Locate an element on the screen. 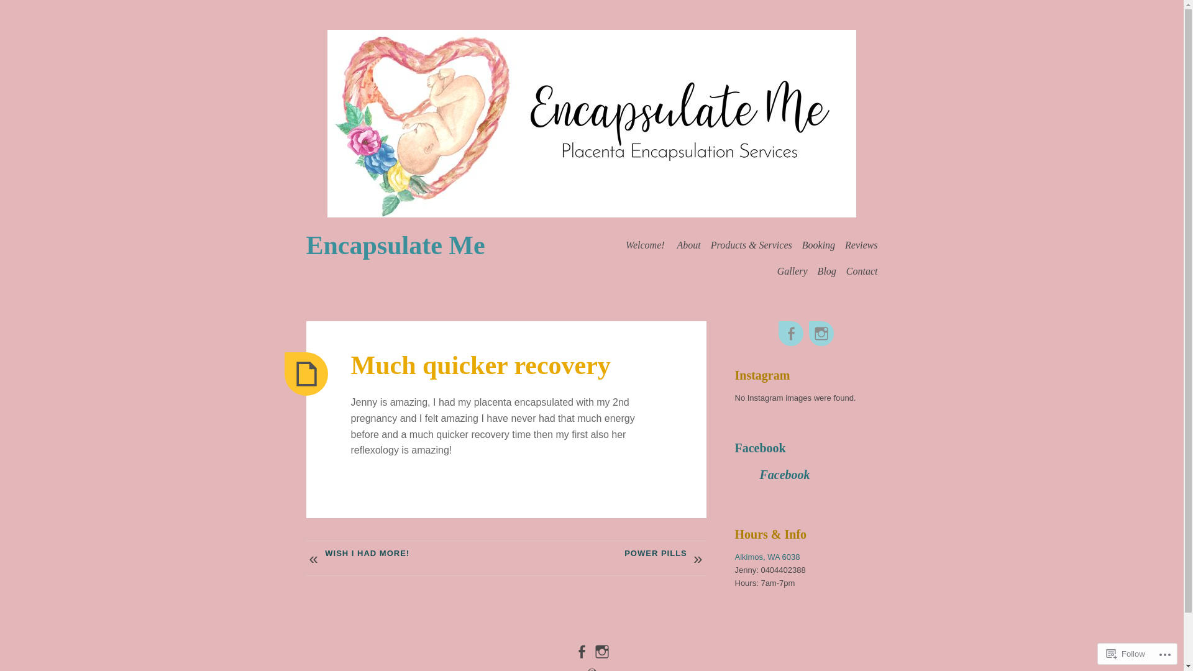  Facebook is located at coordinates (760, 448).